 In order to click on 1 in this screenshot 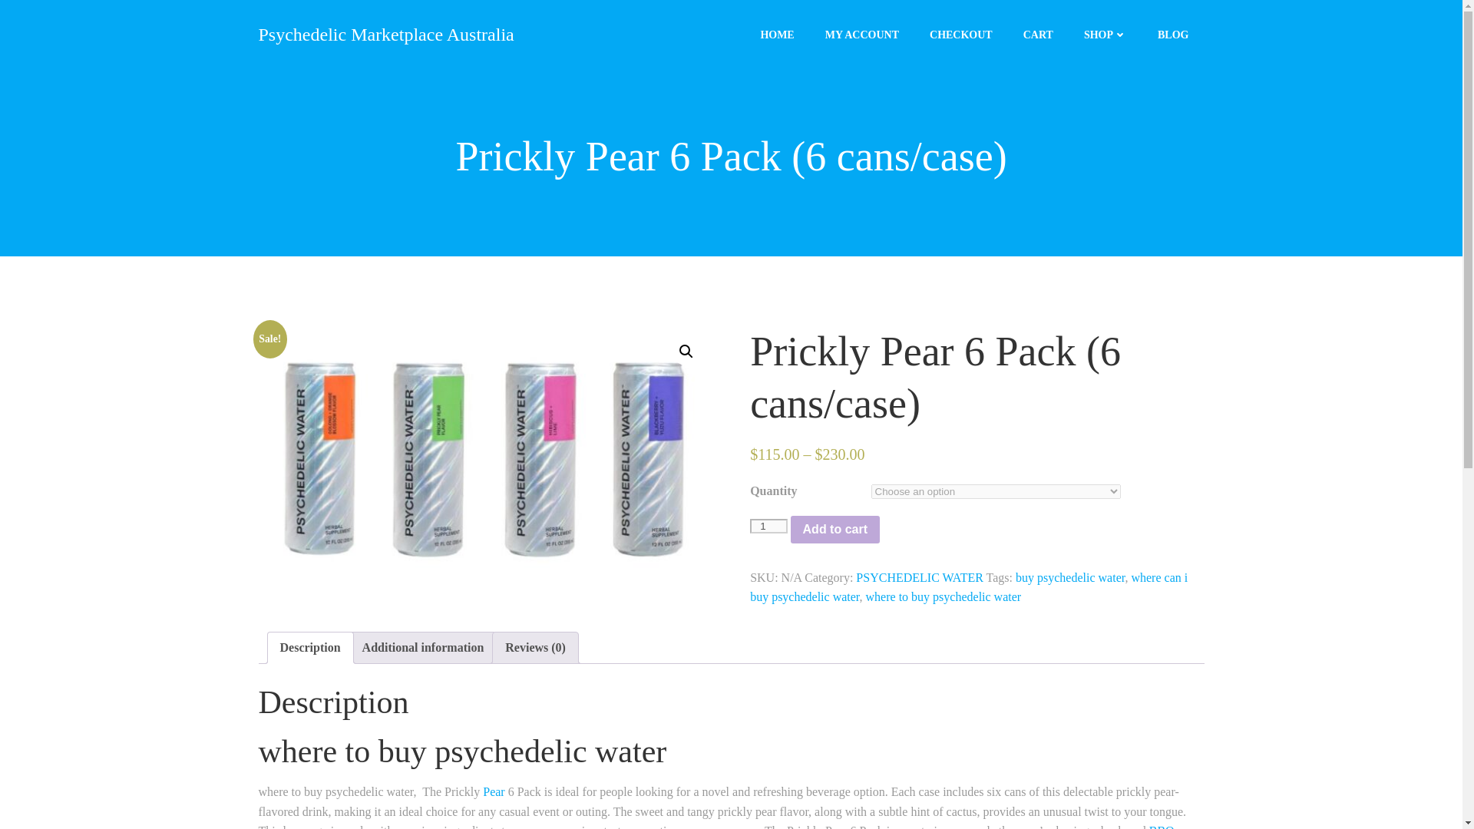, I will do `click(768, 527)`.